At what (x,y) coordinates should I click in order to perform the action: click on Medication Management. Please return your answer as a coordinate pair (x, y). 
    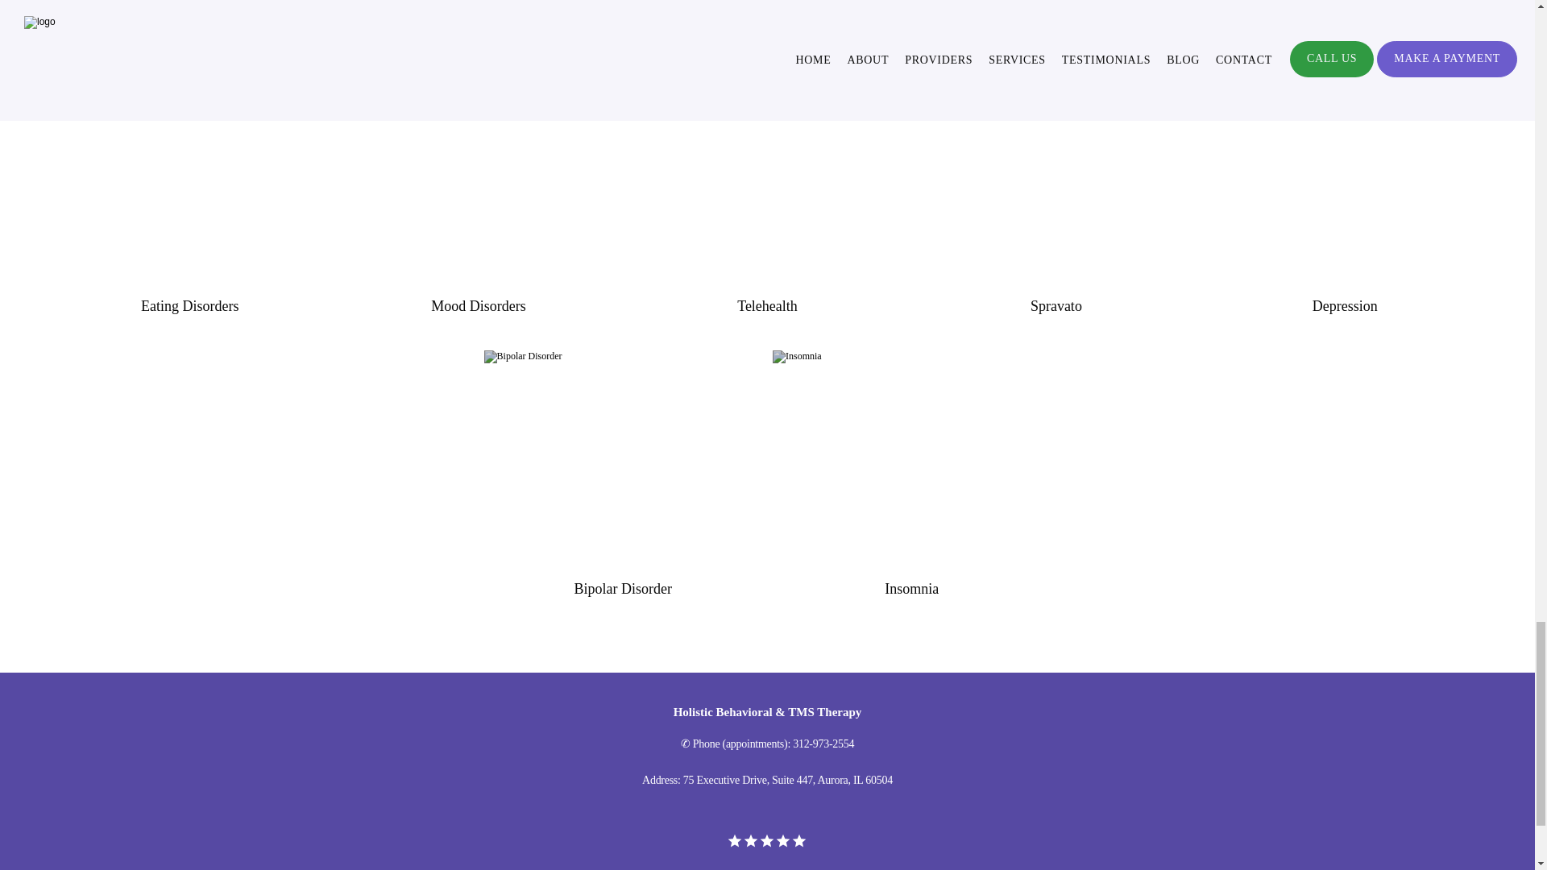
    Looking at the image, I should click on (189, 24).